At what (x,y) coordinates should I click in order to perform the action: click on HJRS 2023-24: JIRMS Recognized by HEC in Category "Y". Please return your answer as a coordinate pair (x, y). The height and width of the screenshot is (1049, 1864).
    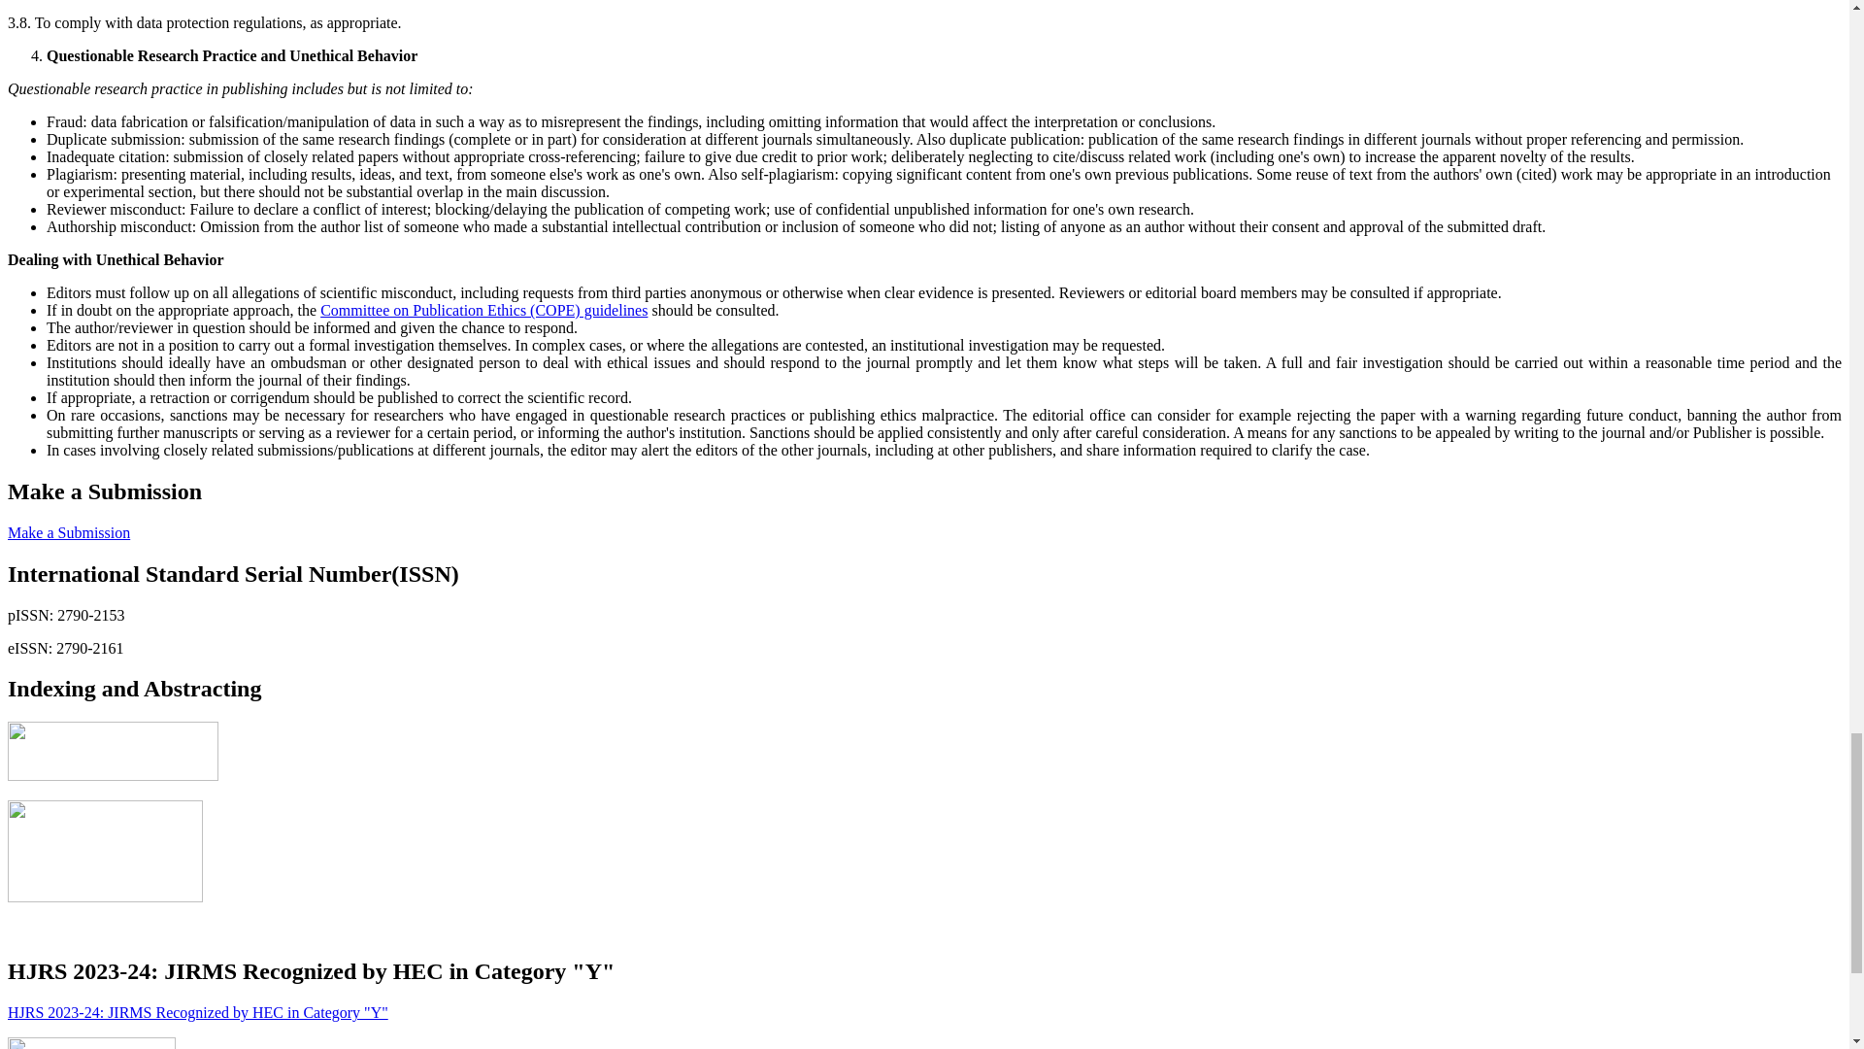
    Looking at the image, I should click on (197, 1012).